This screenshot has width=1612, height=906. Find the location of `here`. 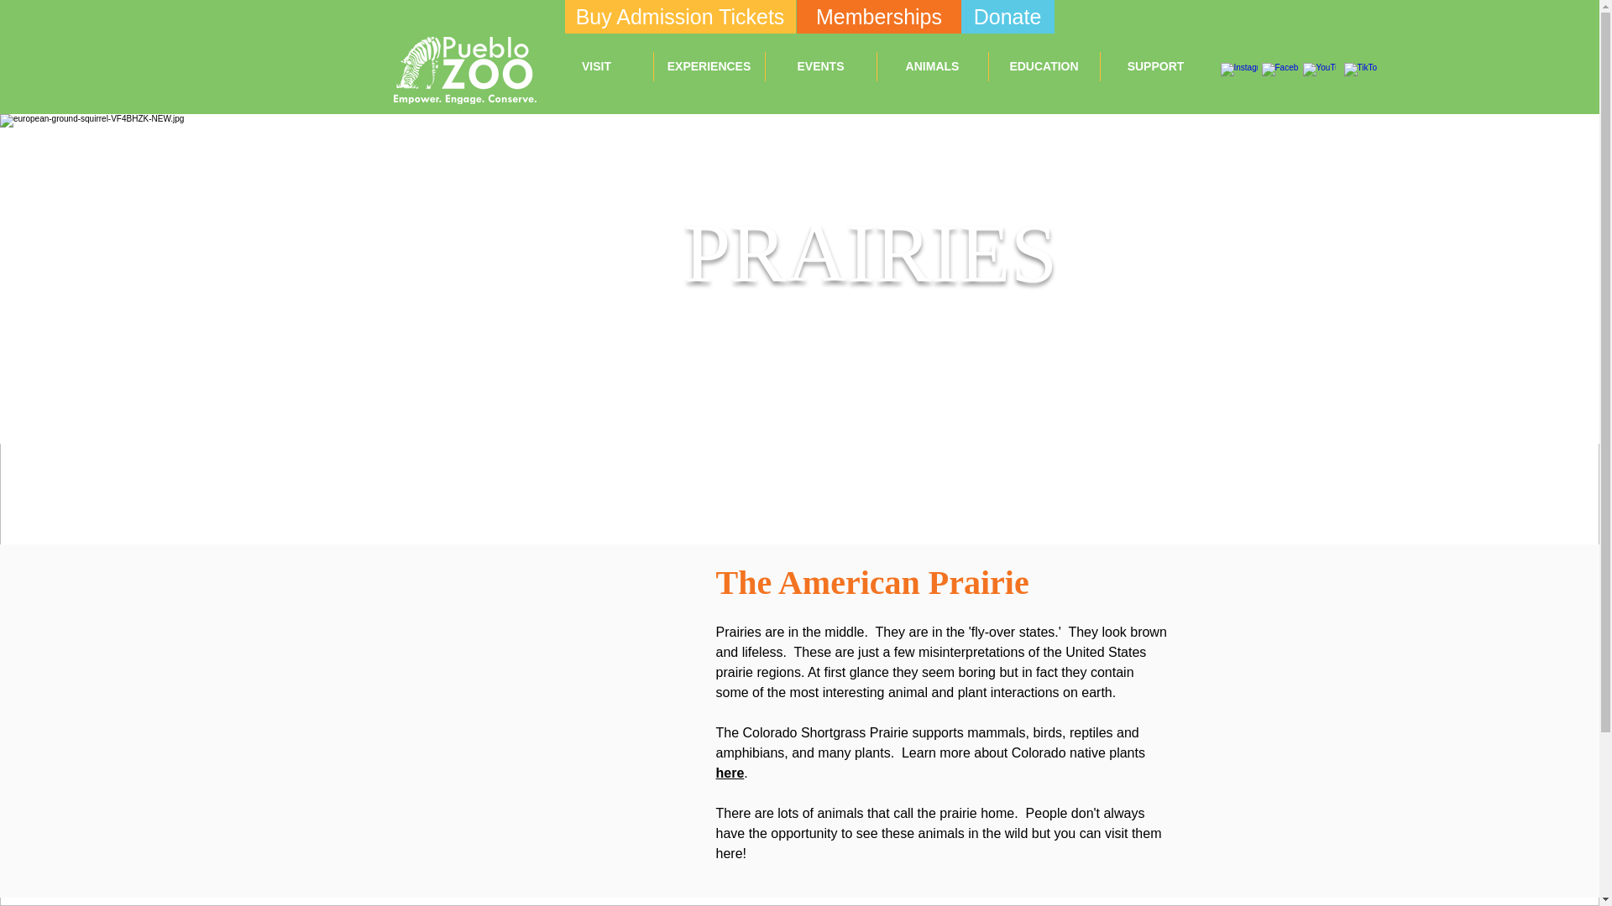

here is located at coordinates (729, 772).